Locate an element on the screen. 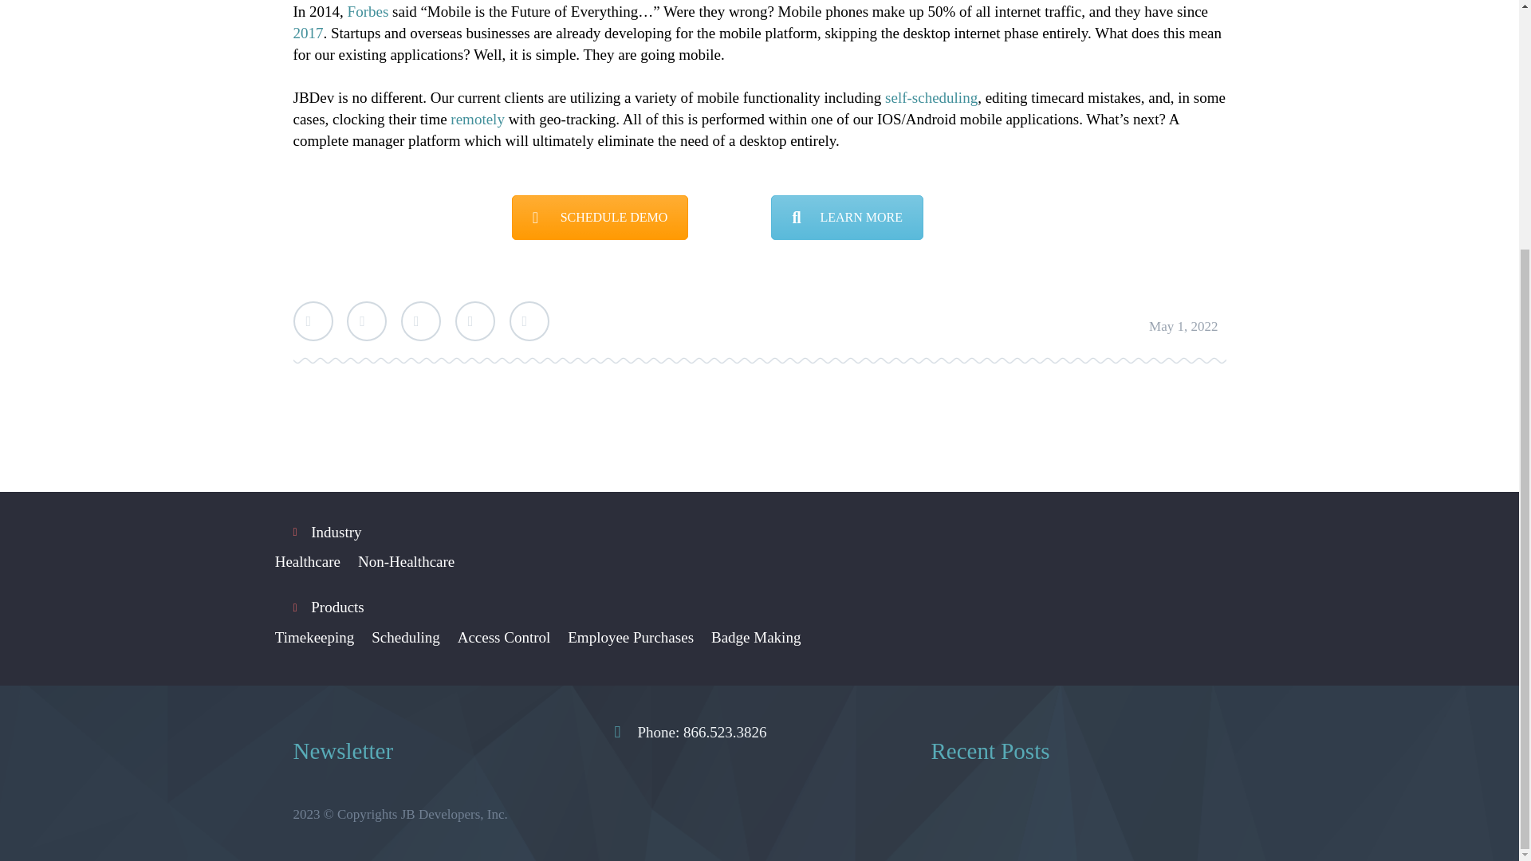 Image resolution: width=1531 pixels, height=861 pixels. self-scheduling is located at coordinates (931, 97).